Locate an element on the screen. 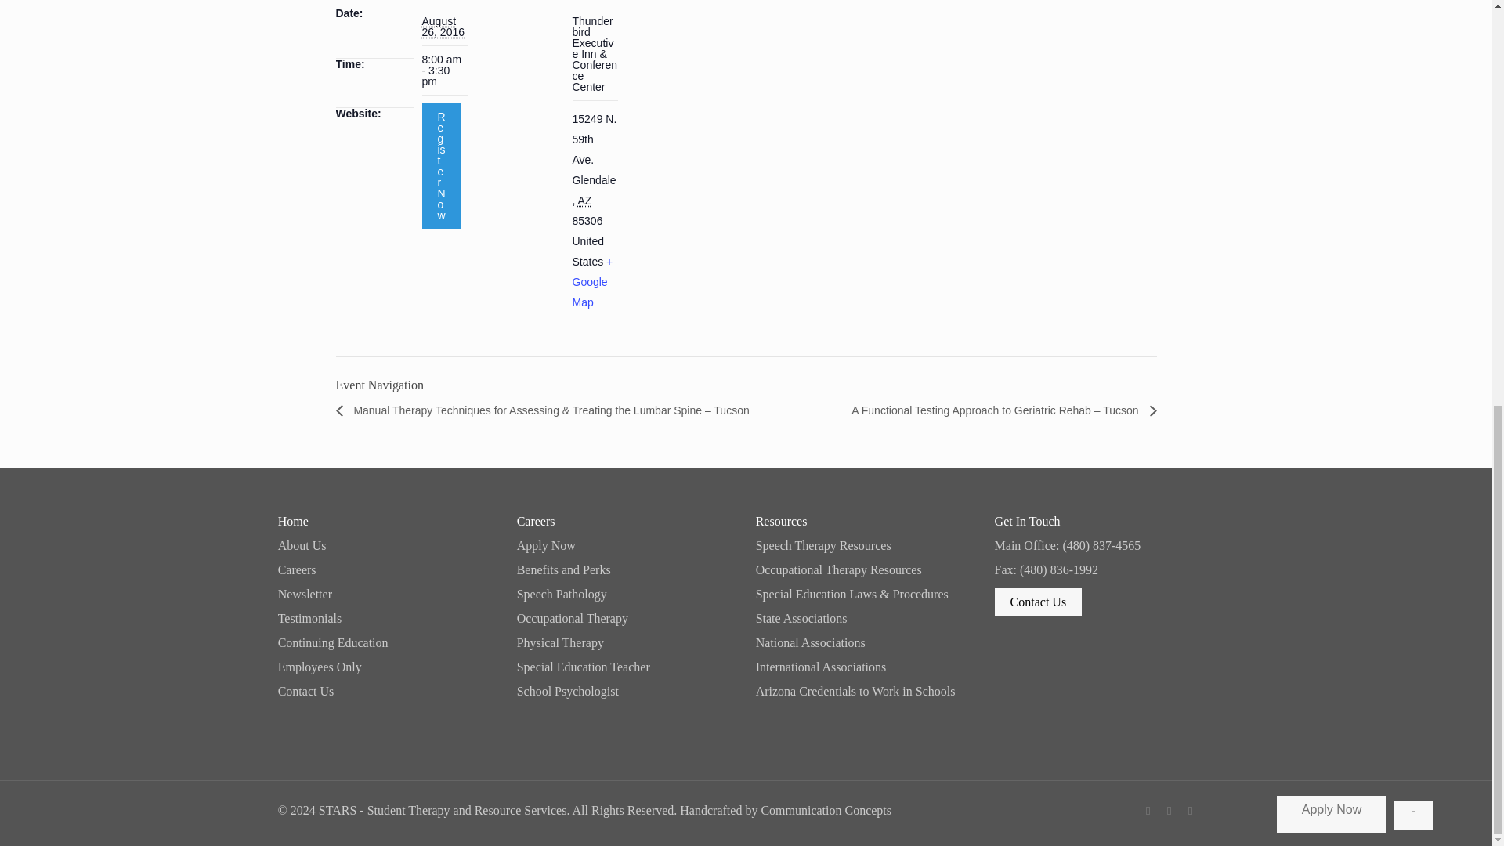  About Us is located at coordinates (388, 546).